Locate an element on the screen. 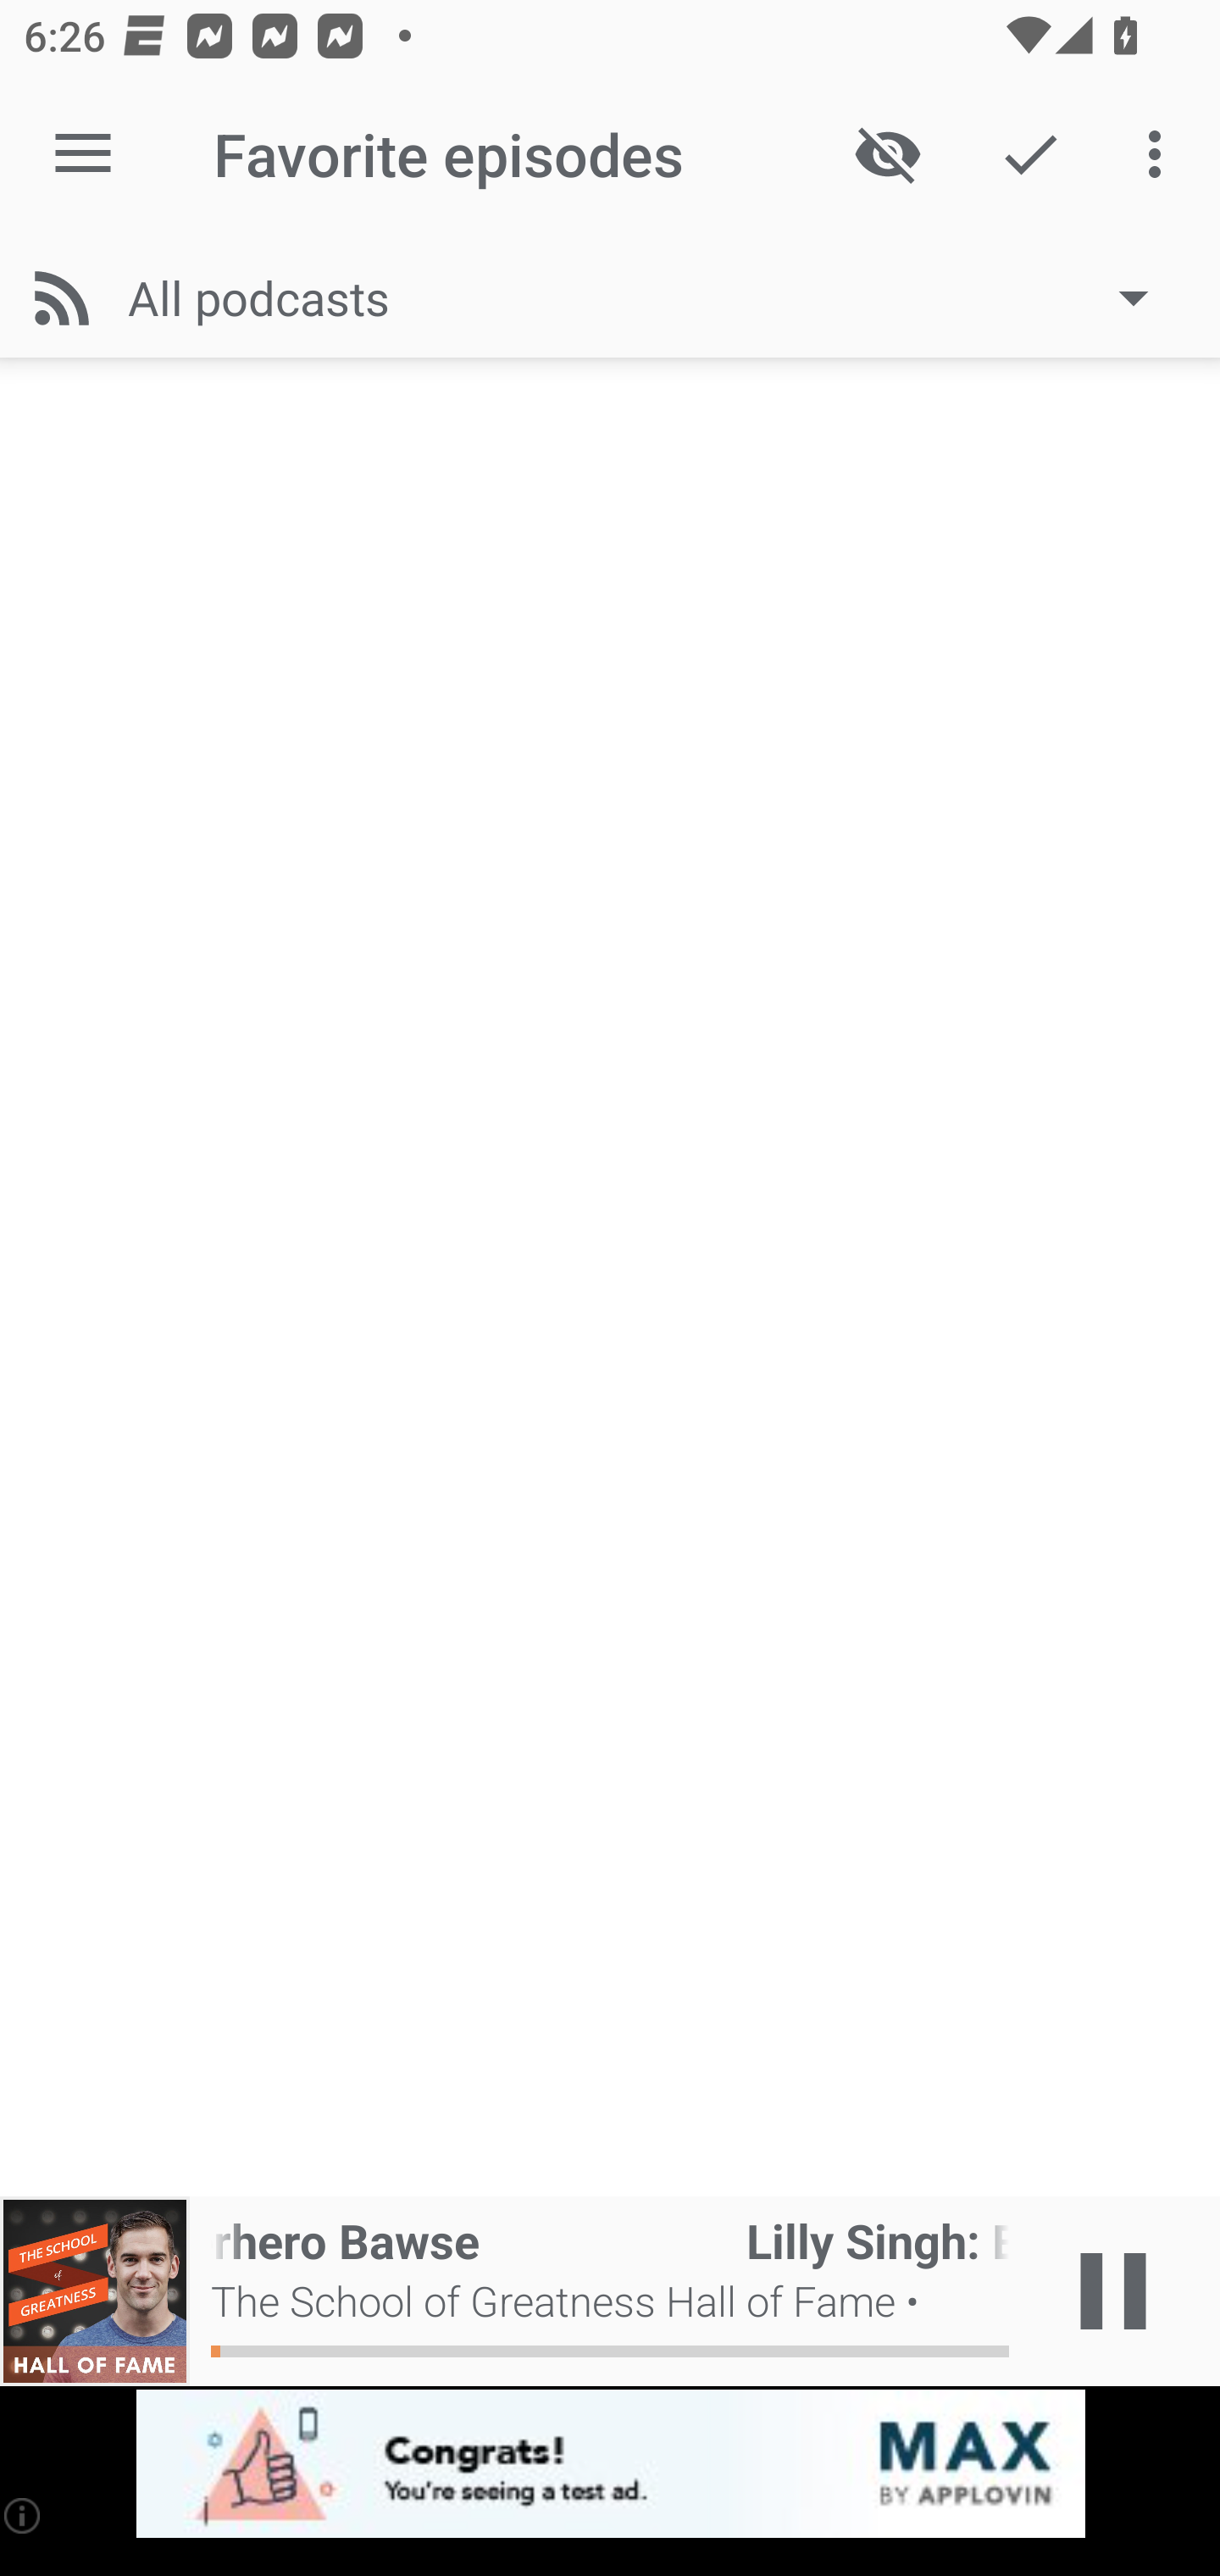 This screenshot has height=2576, width=1220. Play / Pause is located at coordinates (1113, 2291).